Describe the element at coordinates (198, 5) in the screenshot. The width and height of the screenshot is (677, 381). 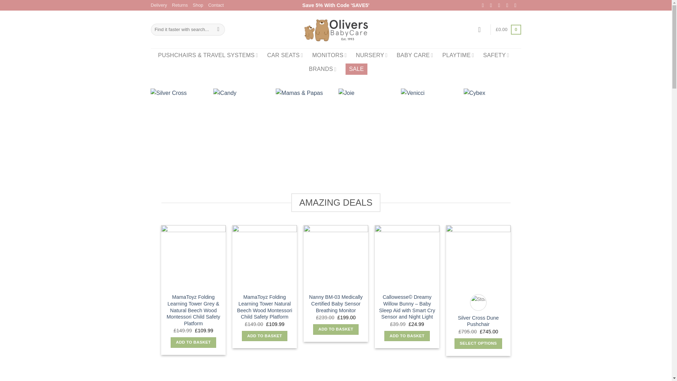
I see `Shop` at that location.